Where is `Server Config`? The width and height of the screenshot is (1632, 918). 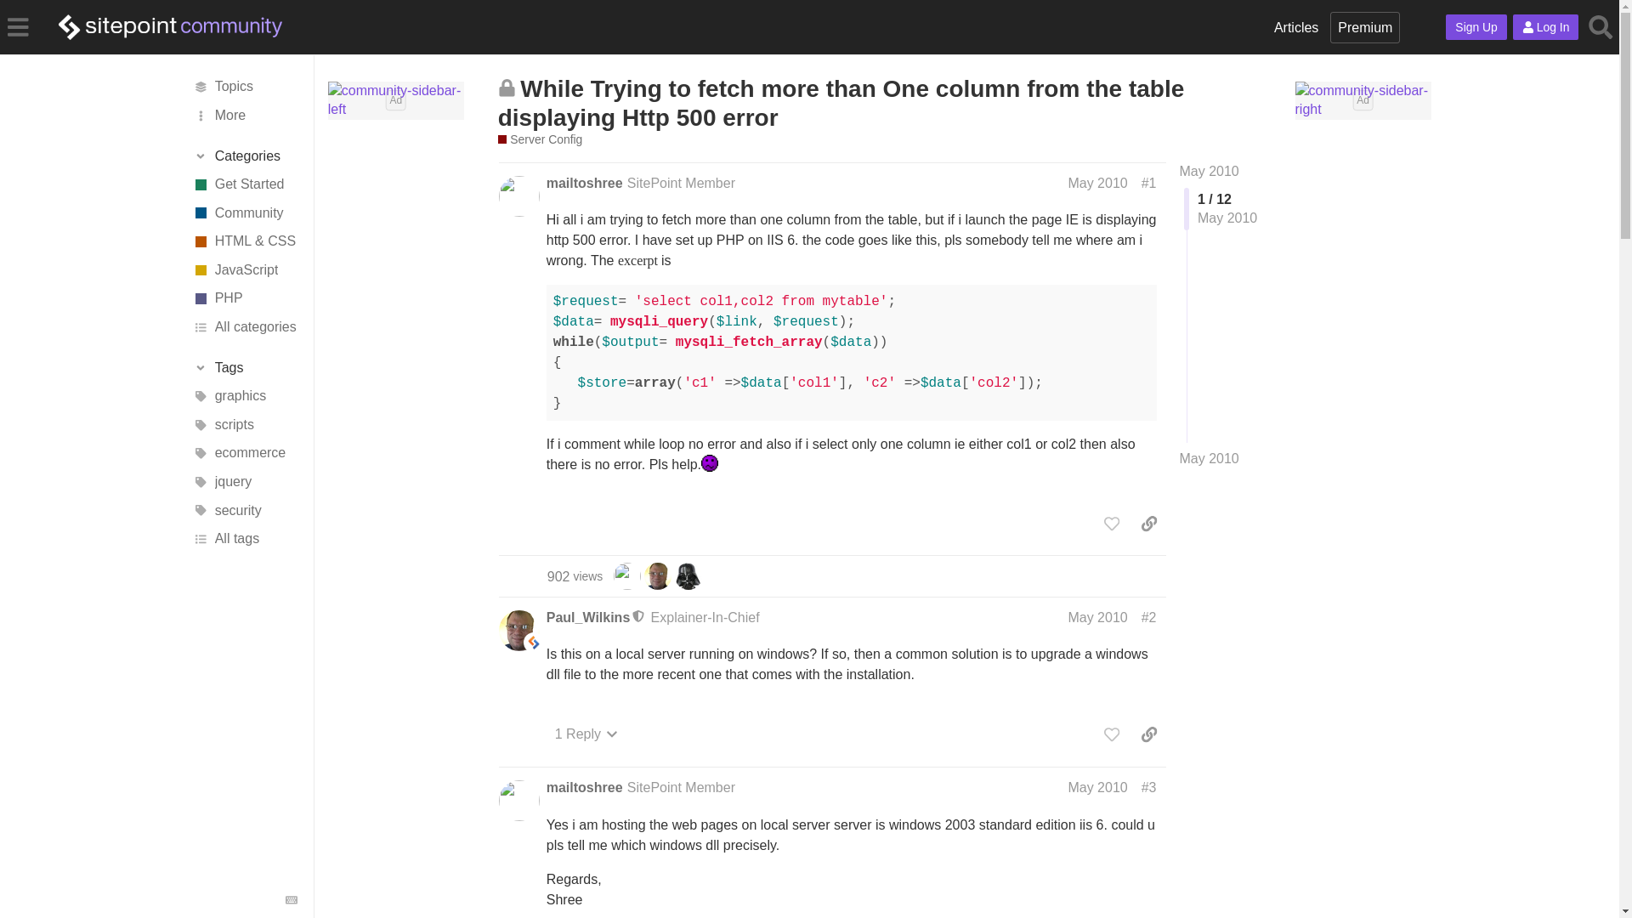 Server Config is located at coordinates (540, 139).